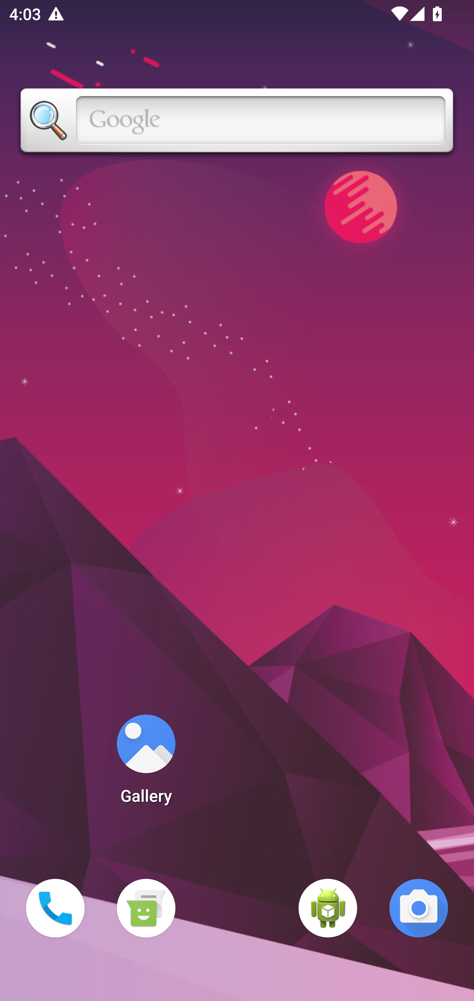  What do you see at coordinates (55, 908) in the screenshot?
I see `Phone` at bounding box center [55, 908].